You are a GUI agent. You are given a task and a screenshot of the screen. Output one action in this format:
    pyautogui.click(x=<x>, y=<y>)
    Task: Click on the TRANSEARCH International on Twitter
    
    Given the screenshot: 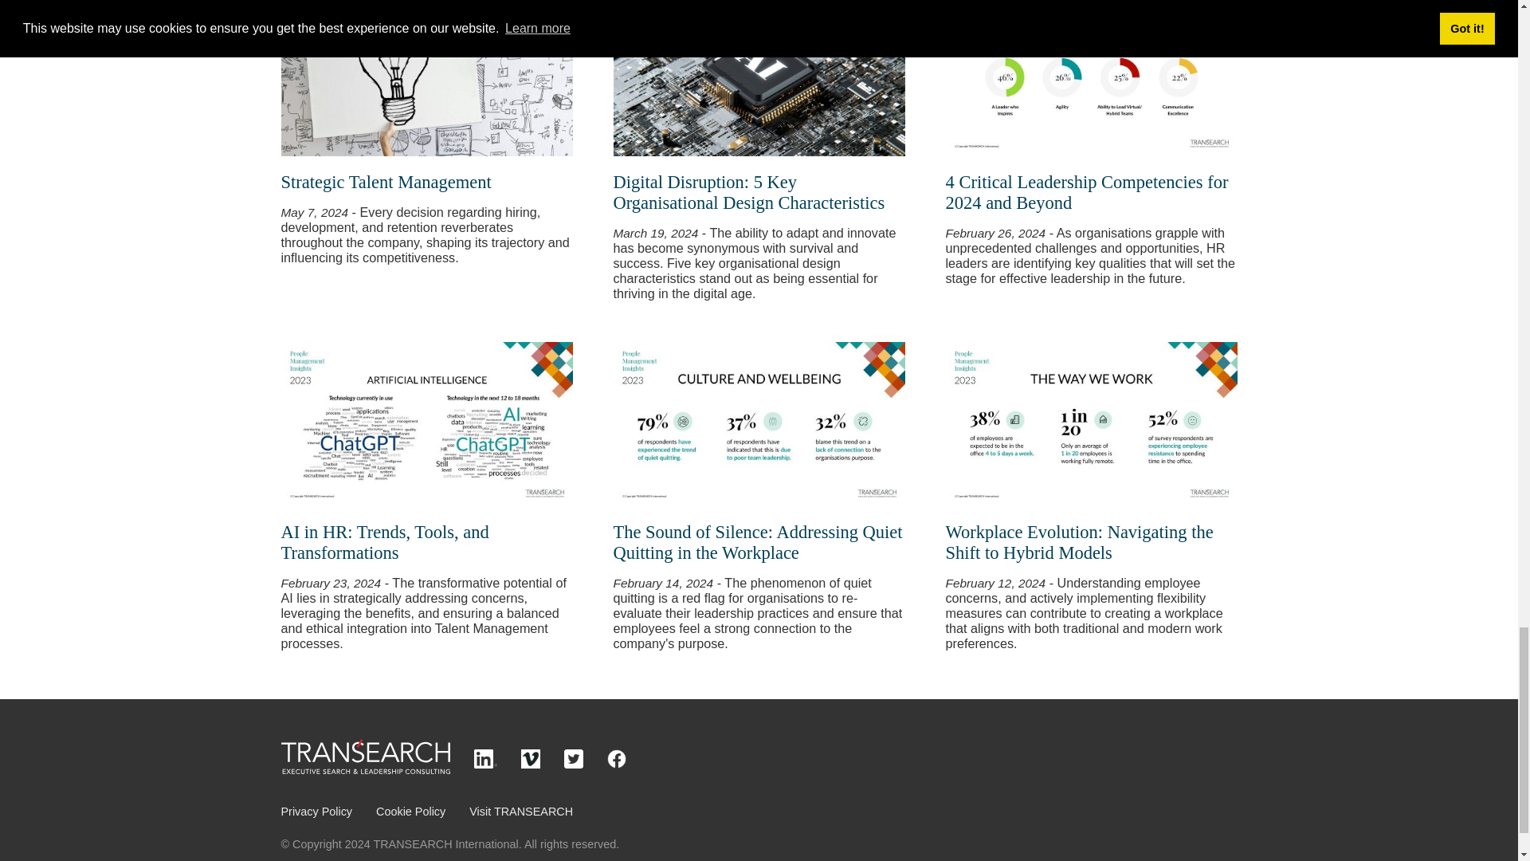 What is the action you would take?
    pyautogui.click(x=574, y=764)
    